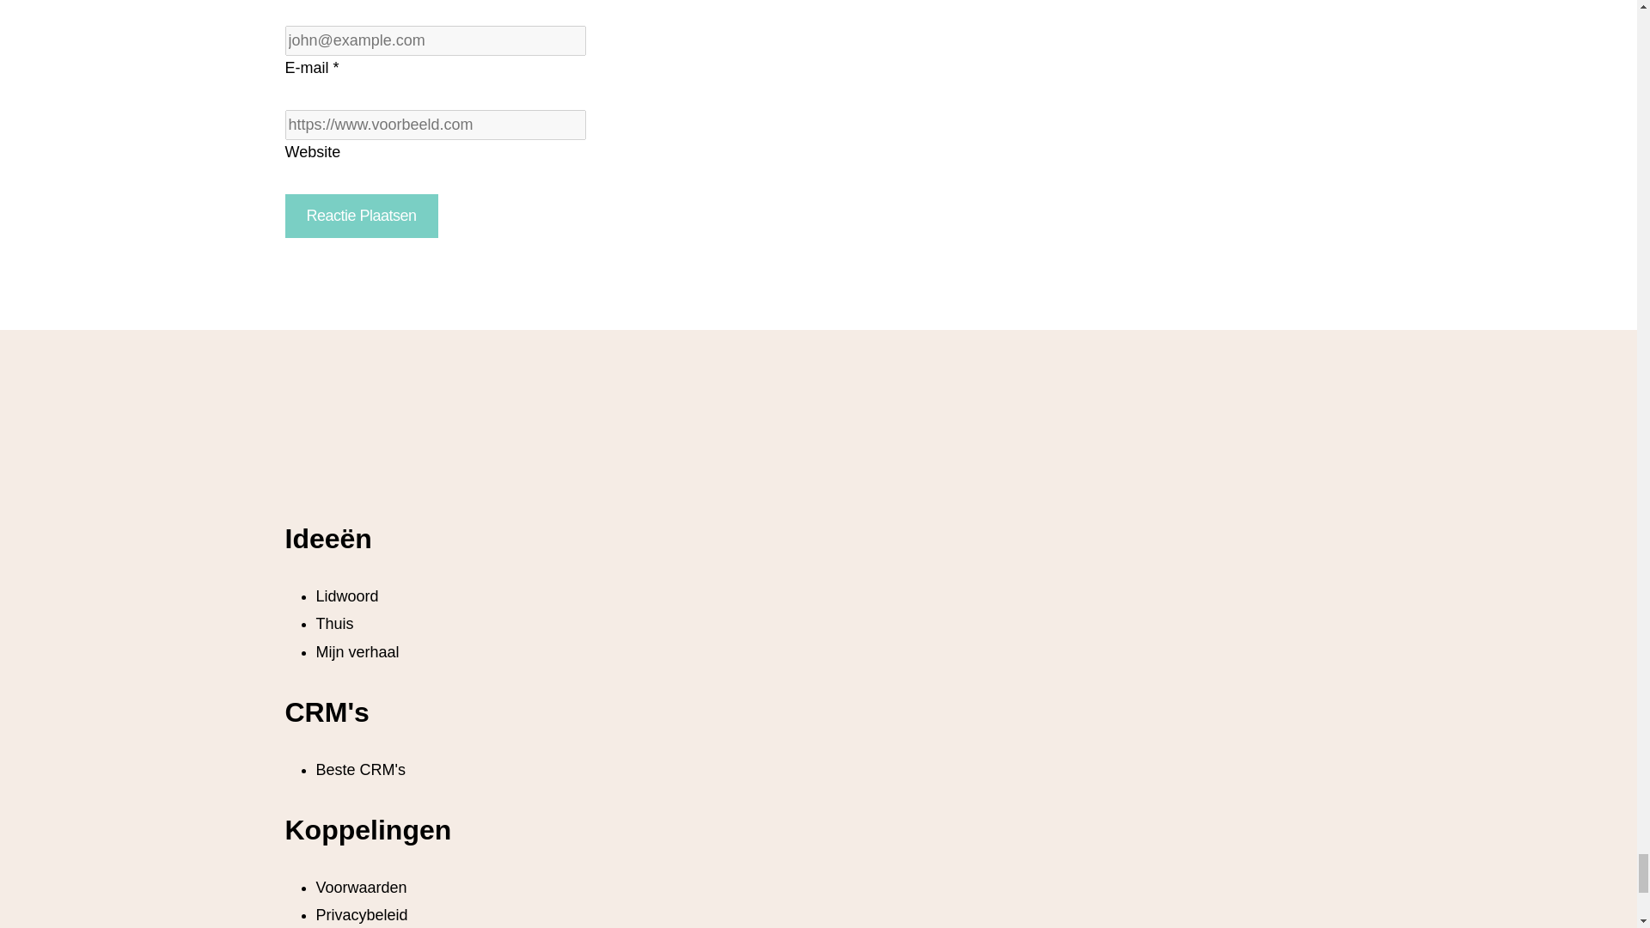  I want to click on Reactie plaatsen, so click(362, 216).